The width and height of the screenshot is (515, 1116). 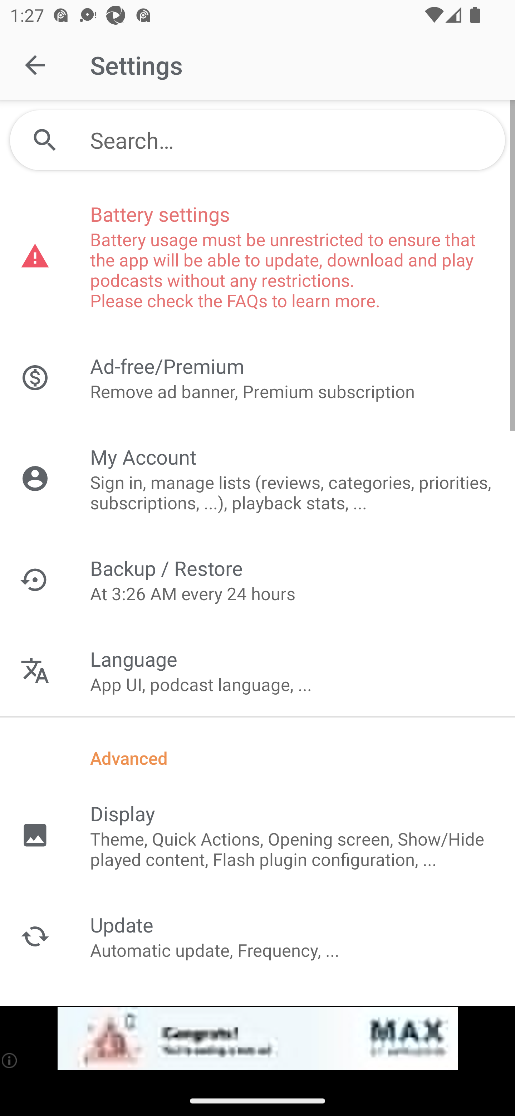 What do you see at coordinates (10, 1060) in the screenshot?
I see `(i)` at bounding box center [10, 1060].